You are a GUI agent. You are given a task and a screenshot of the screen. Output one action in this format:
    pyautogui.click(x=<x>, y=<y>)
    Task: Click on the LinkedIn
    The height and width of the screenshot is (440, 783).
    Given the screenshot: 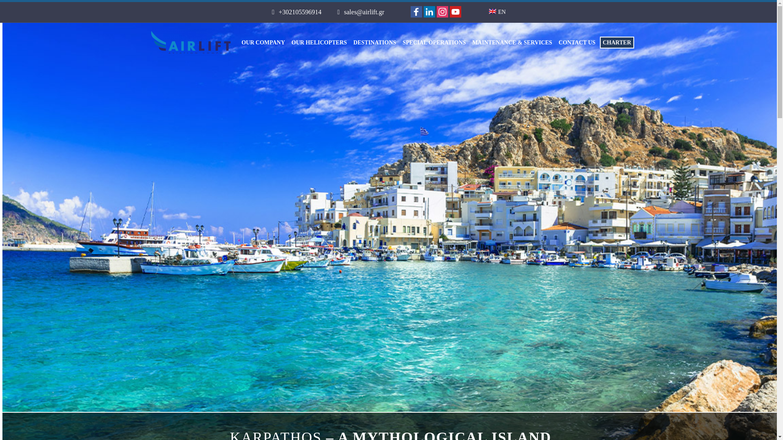 What is the action you would take?
    pyautogui.click(x=429, y=12)
    